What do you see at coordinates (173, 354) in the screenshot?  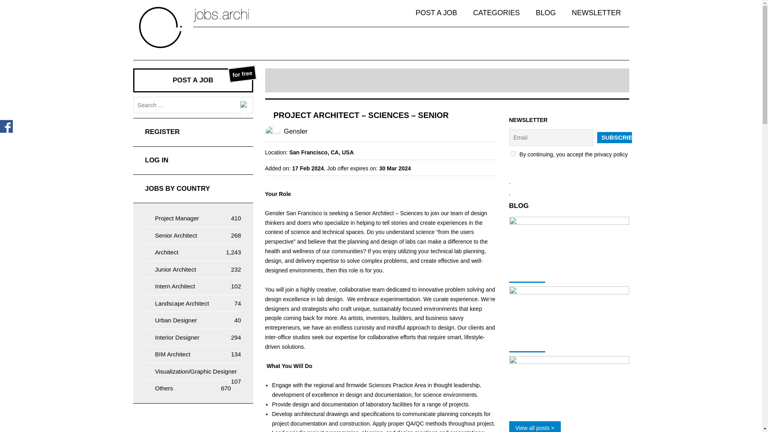 I see `Urban Designer` at bounding box center [173, 354].